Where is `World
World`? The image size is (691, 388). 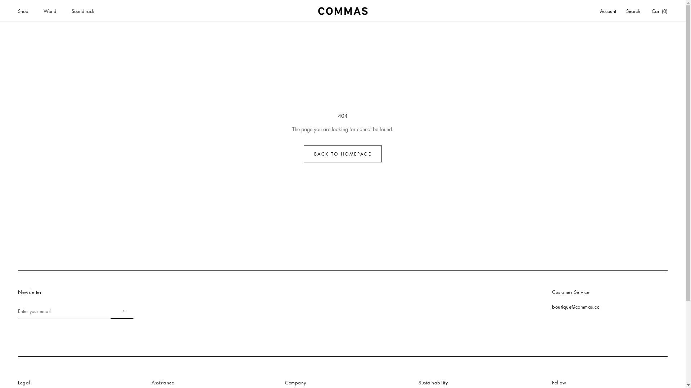 World
World is located at coordinates (50, 11).